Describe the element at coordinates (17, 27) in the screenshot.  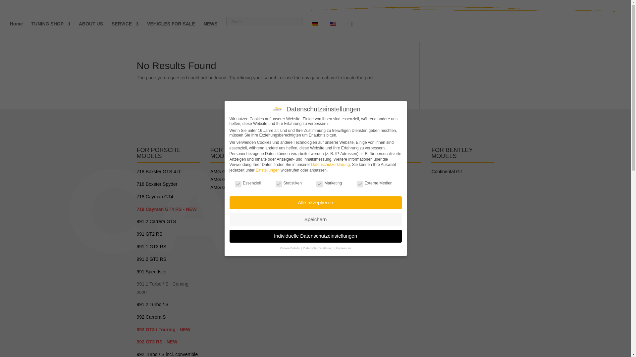
I see `Home` at that location.